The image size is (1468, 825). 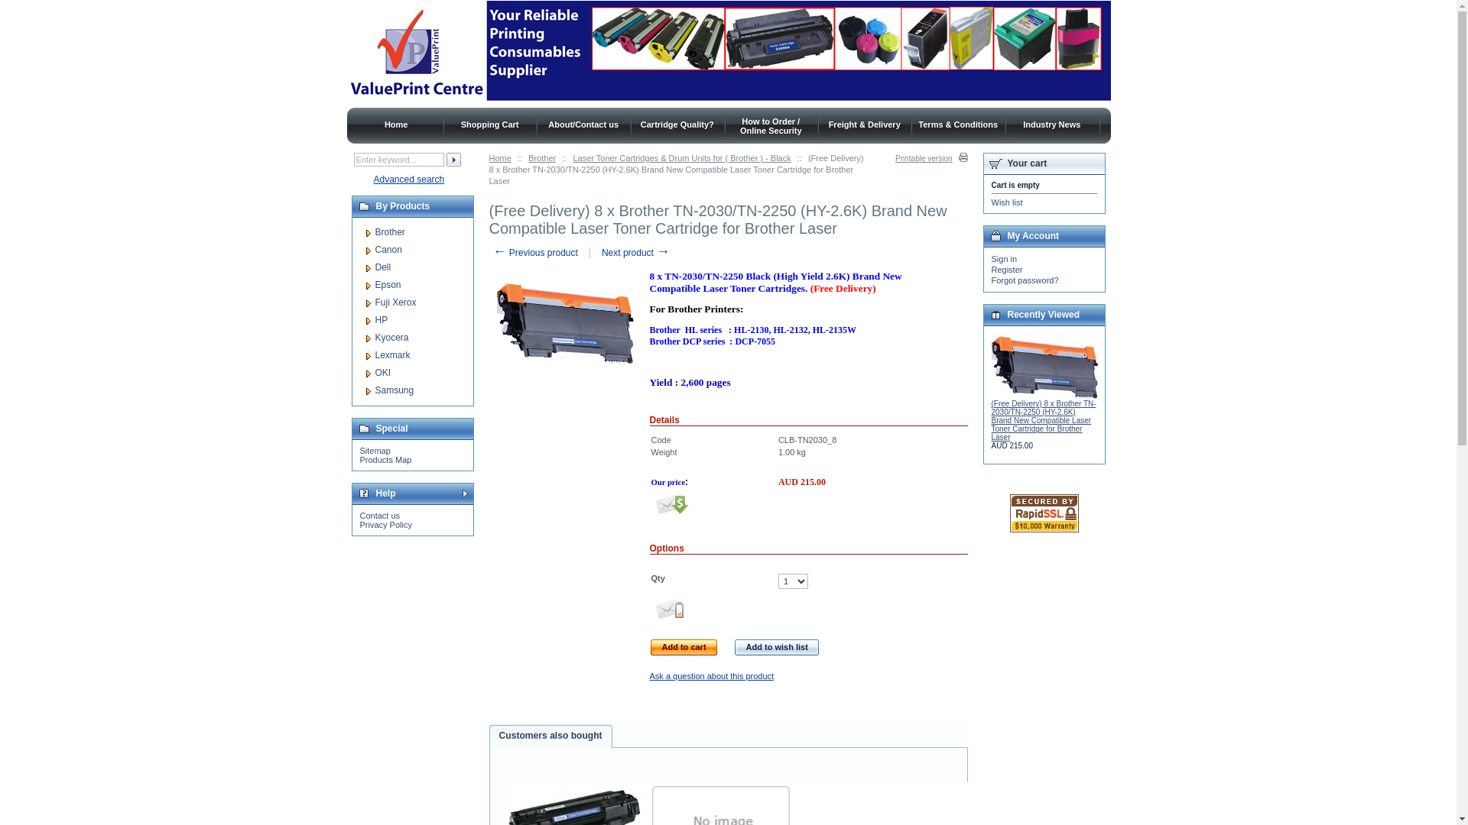 What do you see at coordinates (931, 159) in the screenshot?
I see `Printable version` at bounding box center [931, 159].